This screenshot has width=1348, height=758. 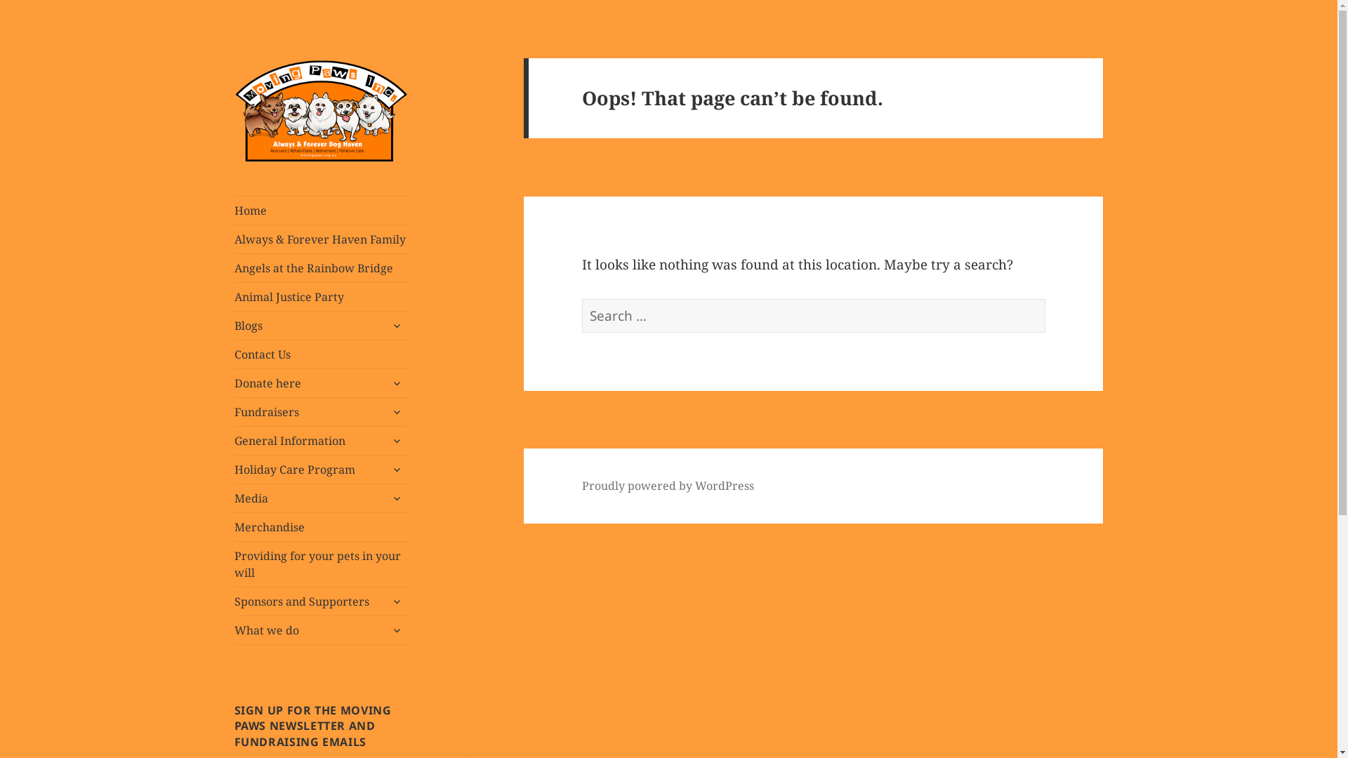 What do you see at coordinates (397, 326) in the screenshot?
I see `expand child menu` at bounding box center [397, 326].